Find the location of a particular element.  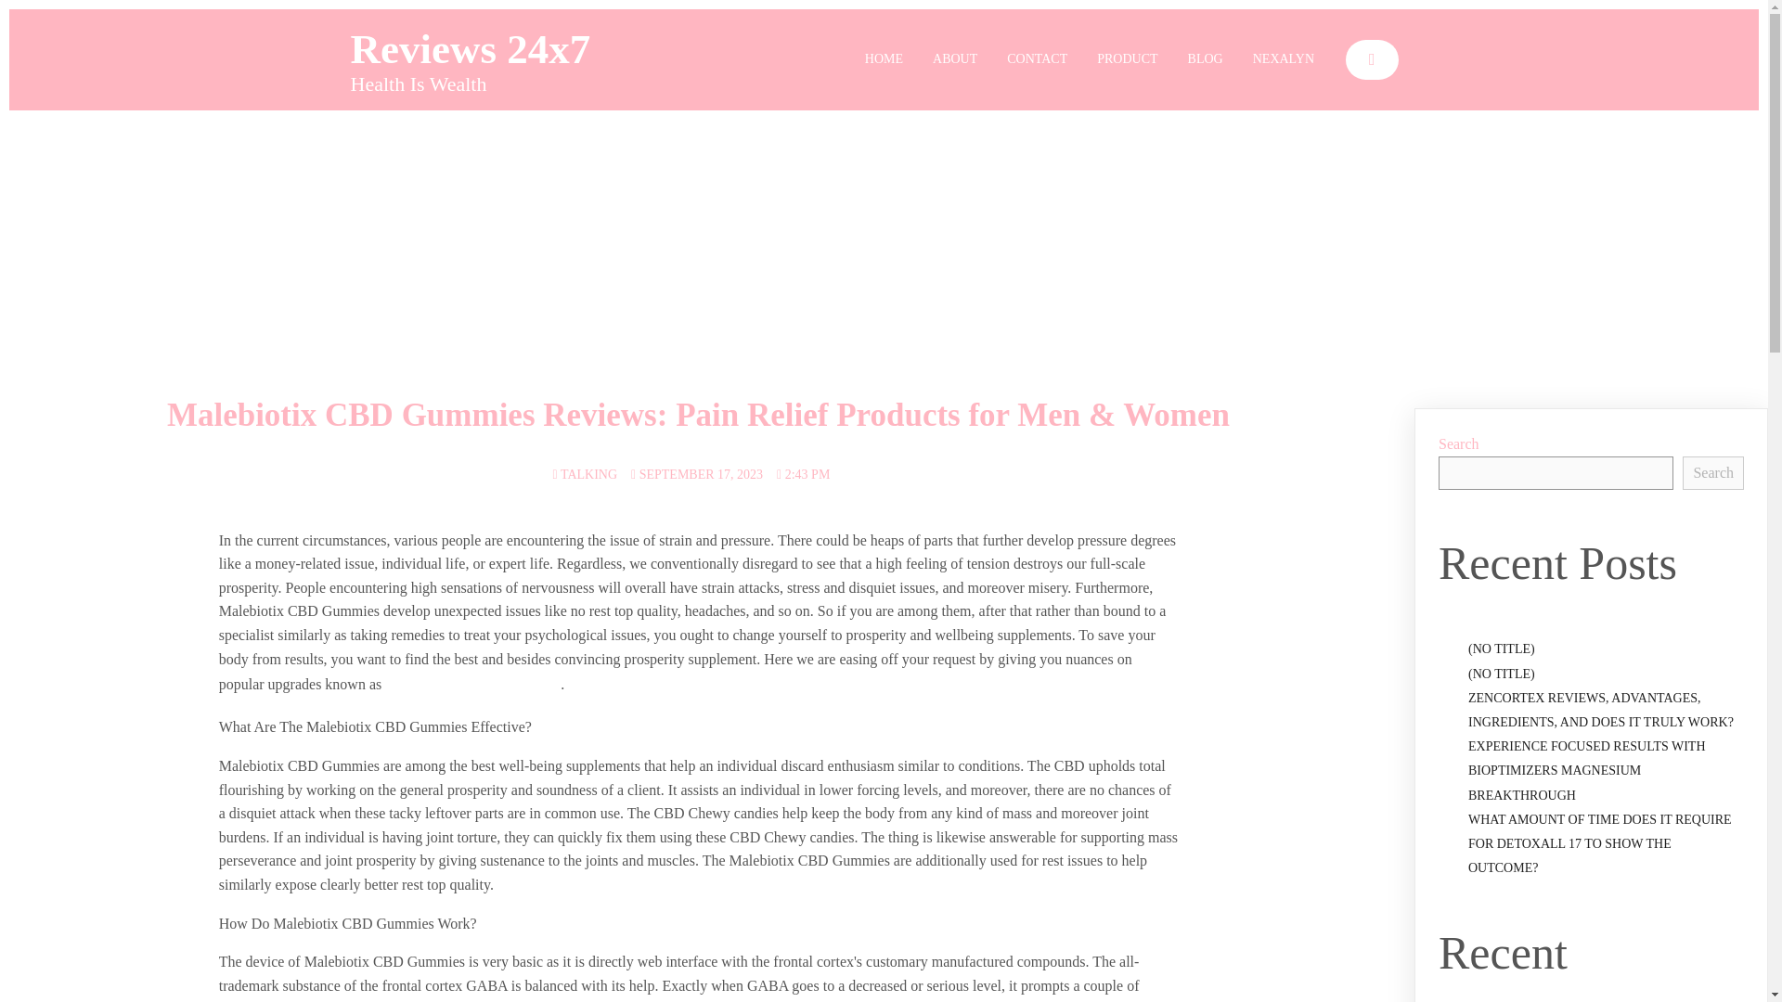

SEPTEMBER 17, 2023 is located at coordinates (696, 475).